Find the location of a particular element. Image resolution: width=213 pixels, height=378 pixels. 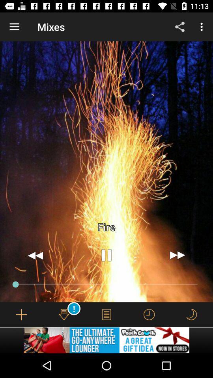

go back is located at coordinates (35, 255).